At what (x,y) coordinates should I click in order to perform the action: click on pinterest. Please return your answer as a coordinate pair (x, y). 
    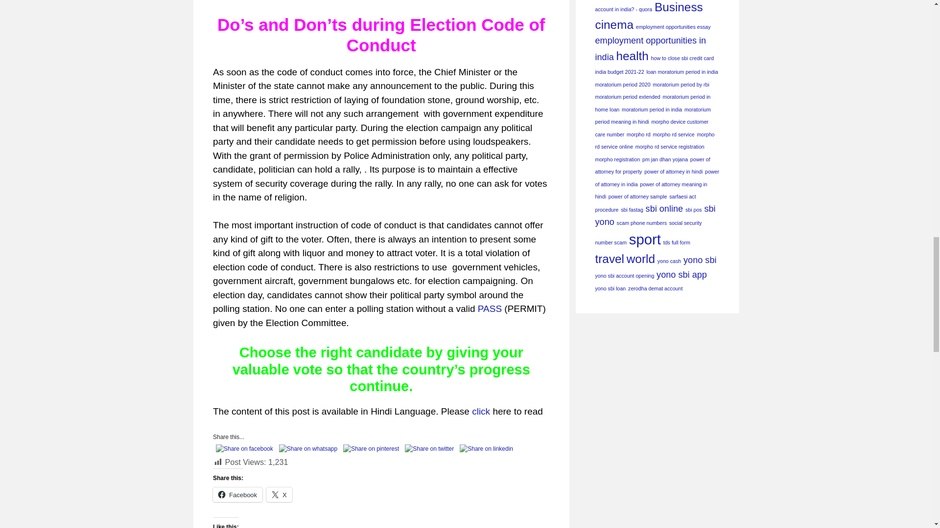
    Looking at the image, I should click on (371, 449).